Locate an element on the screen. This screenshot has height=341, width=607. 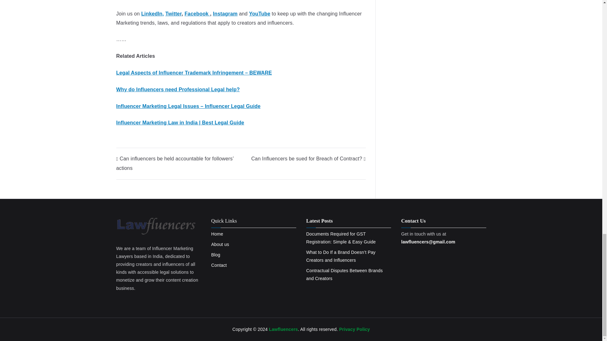
YouTube is located at coordinates (259, 13).